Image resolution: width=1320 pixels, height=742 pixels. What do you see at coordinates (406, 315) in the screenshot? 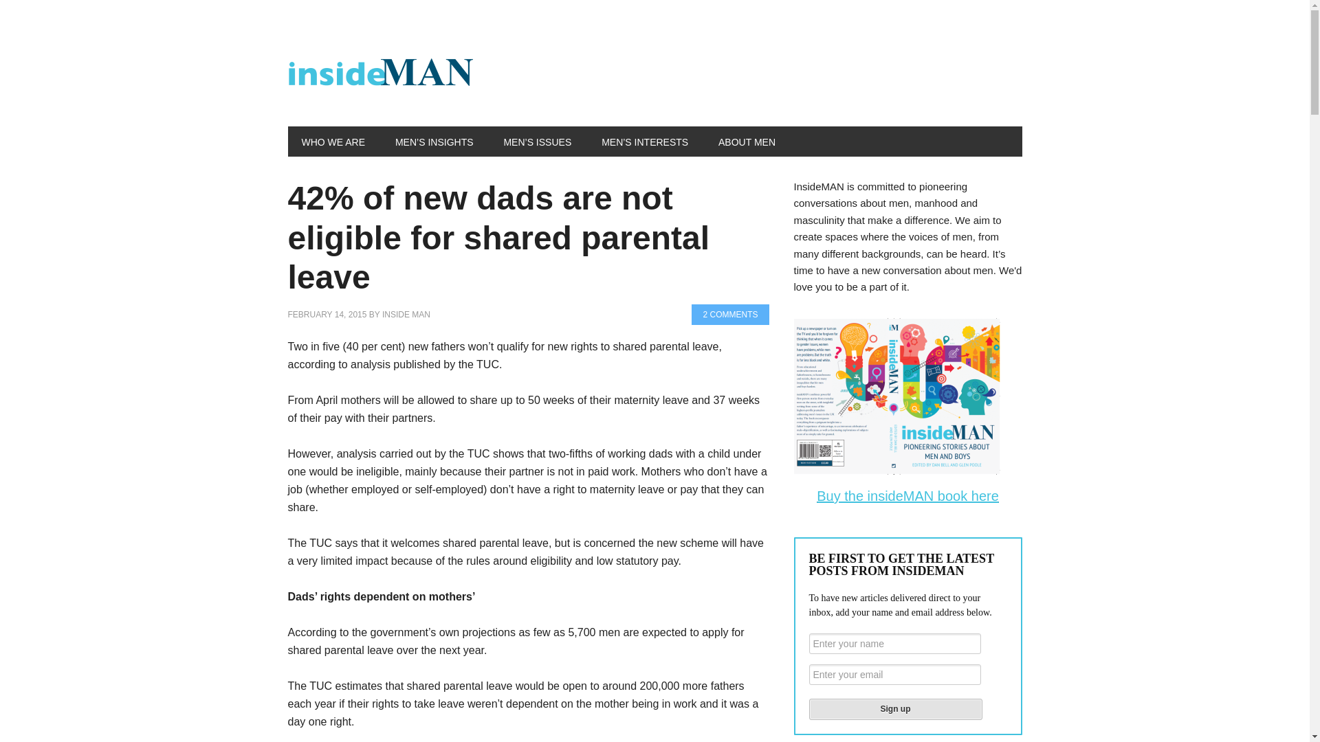
I see `INSIDE MAN` at bounding box center [406, 315].